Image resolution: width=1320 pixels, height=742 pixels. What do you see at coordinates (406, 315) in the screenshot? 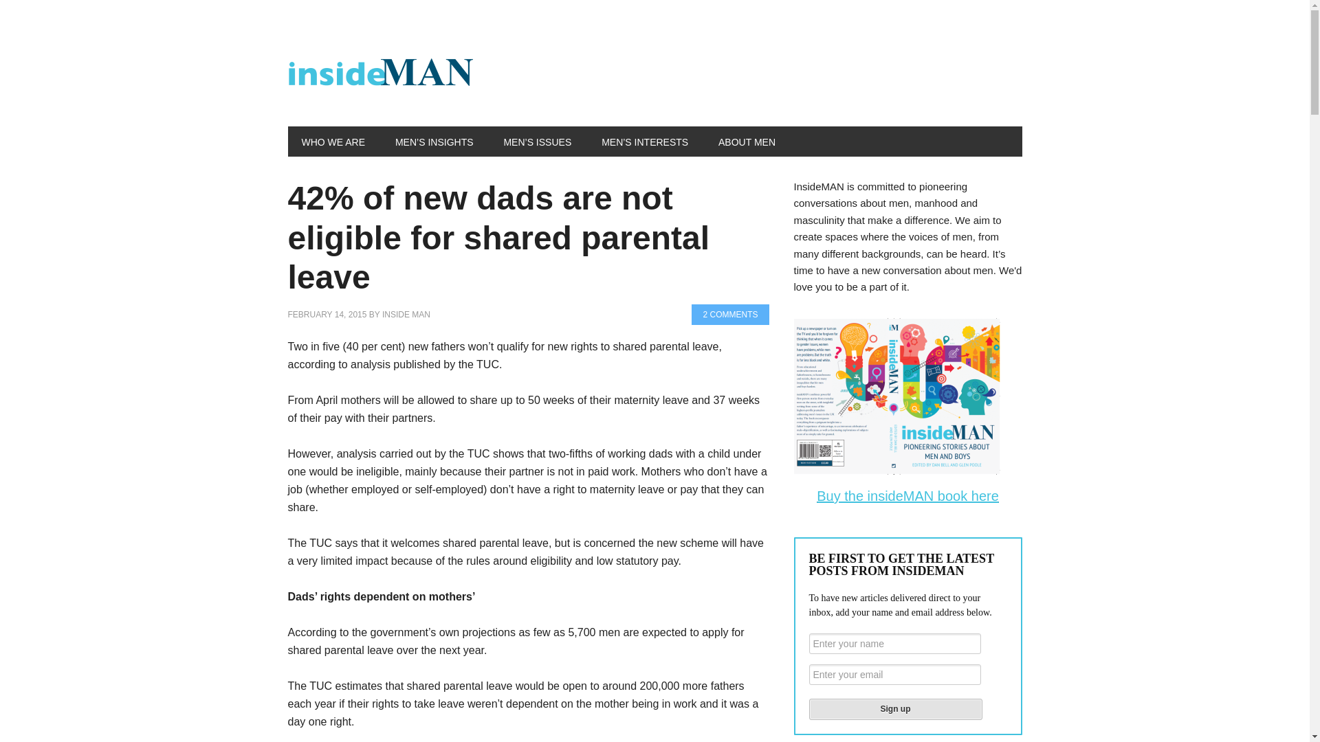
I see `INSIDE MAN` at bounding box center [406, 315].